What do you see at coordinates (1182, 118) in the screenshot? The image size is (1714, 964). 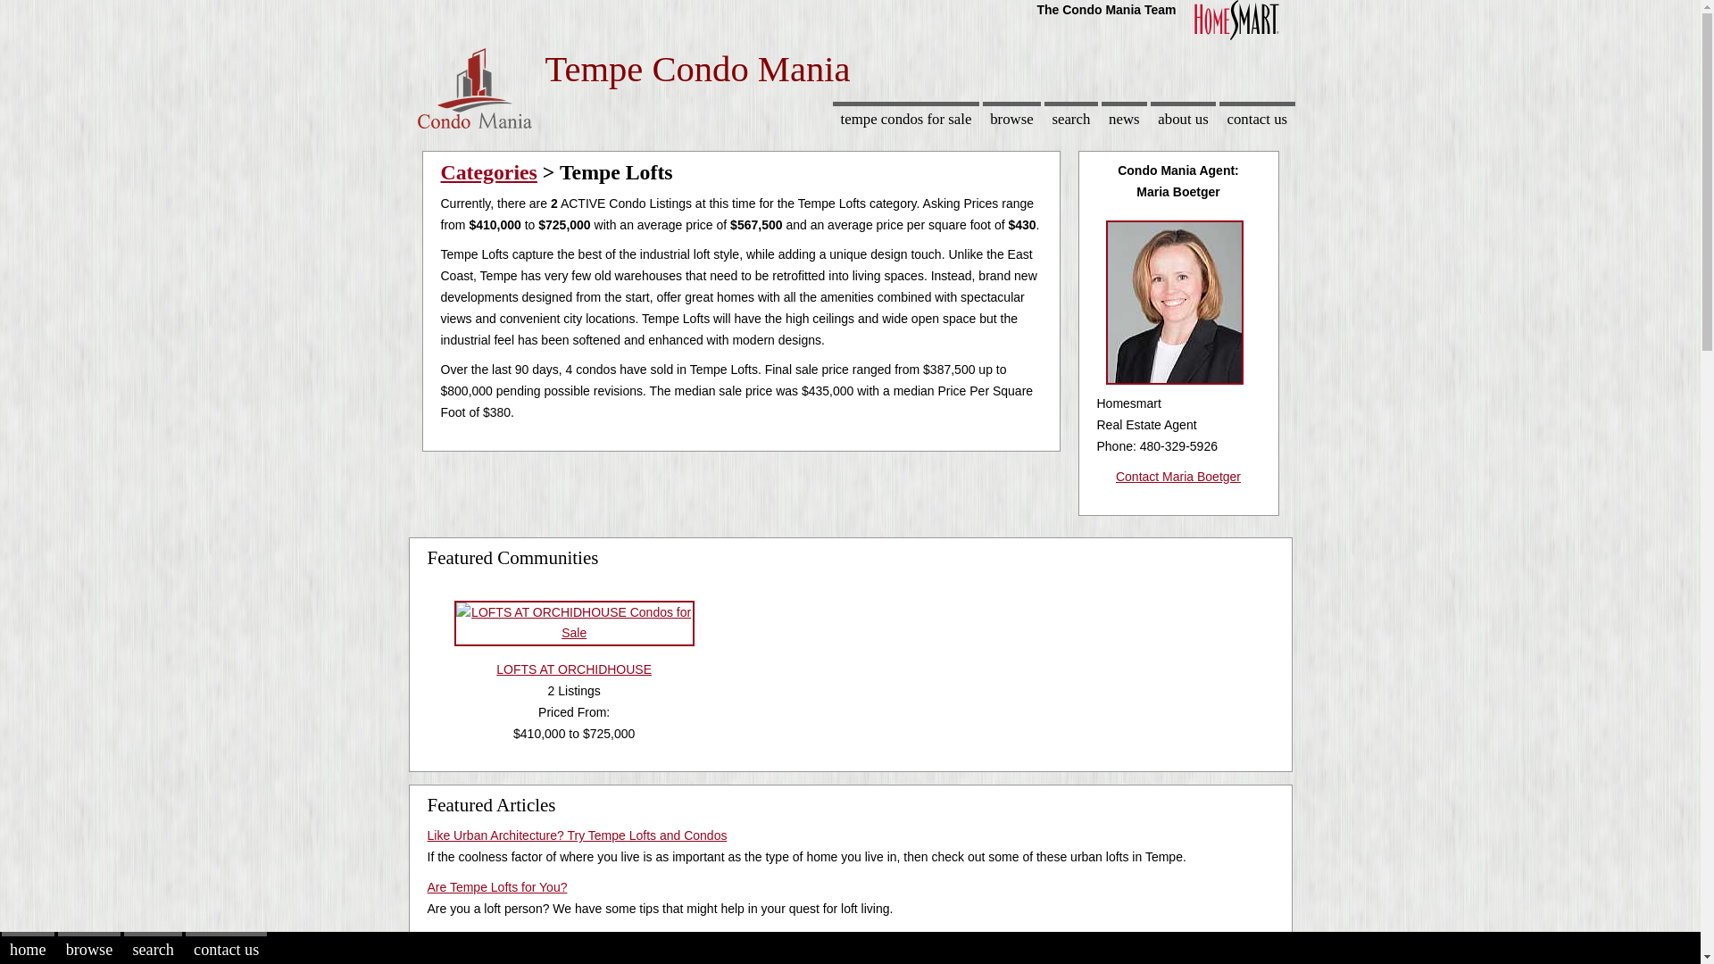 I see `Tempe Real Estate Agents` at bounding box center [1182, 118].